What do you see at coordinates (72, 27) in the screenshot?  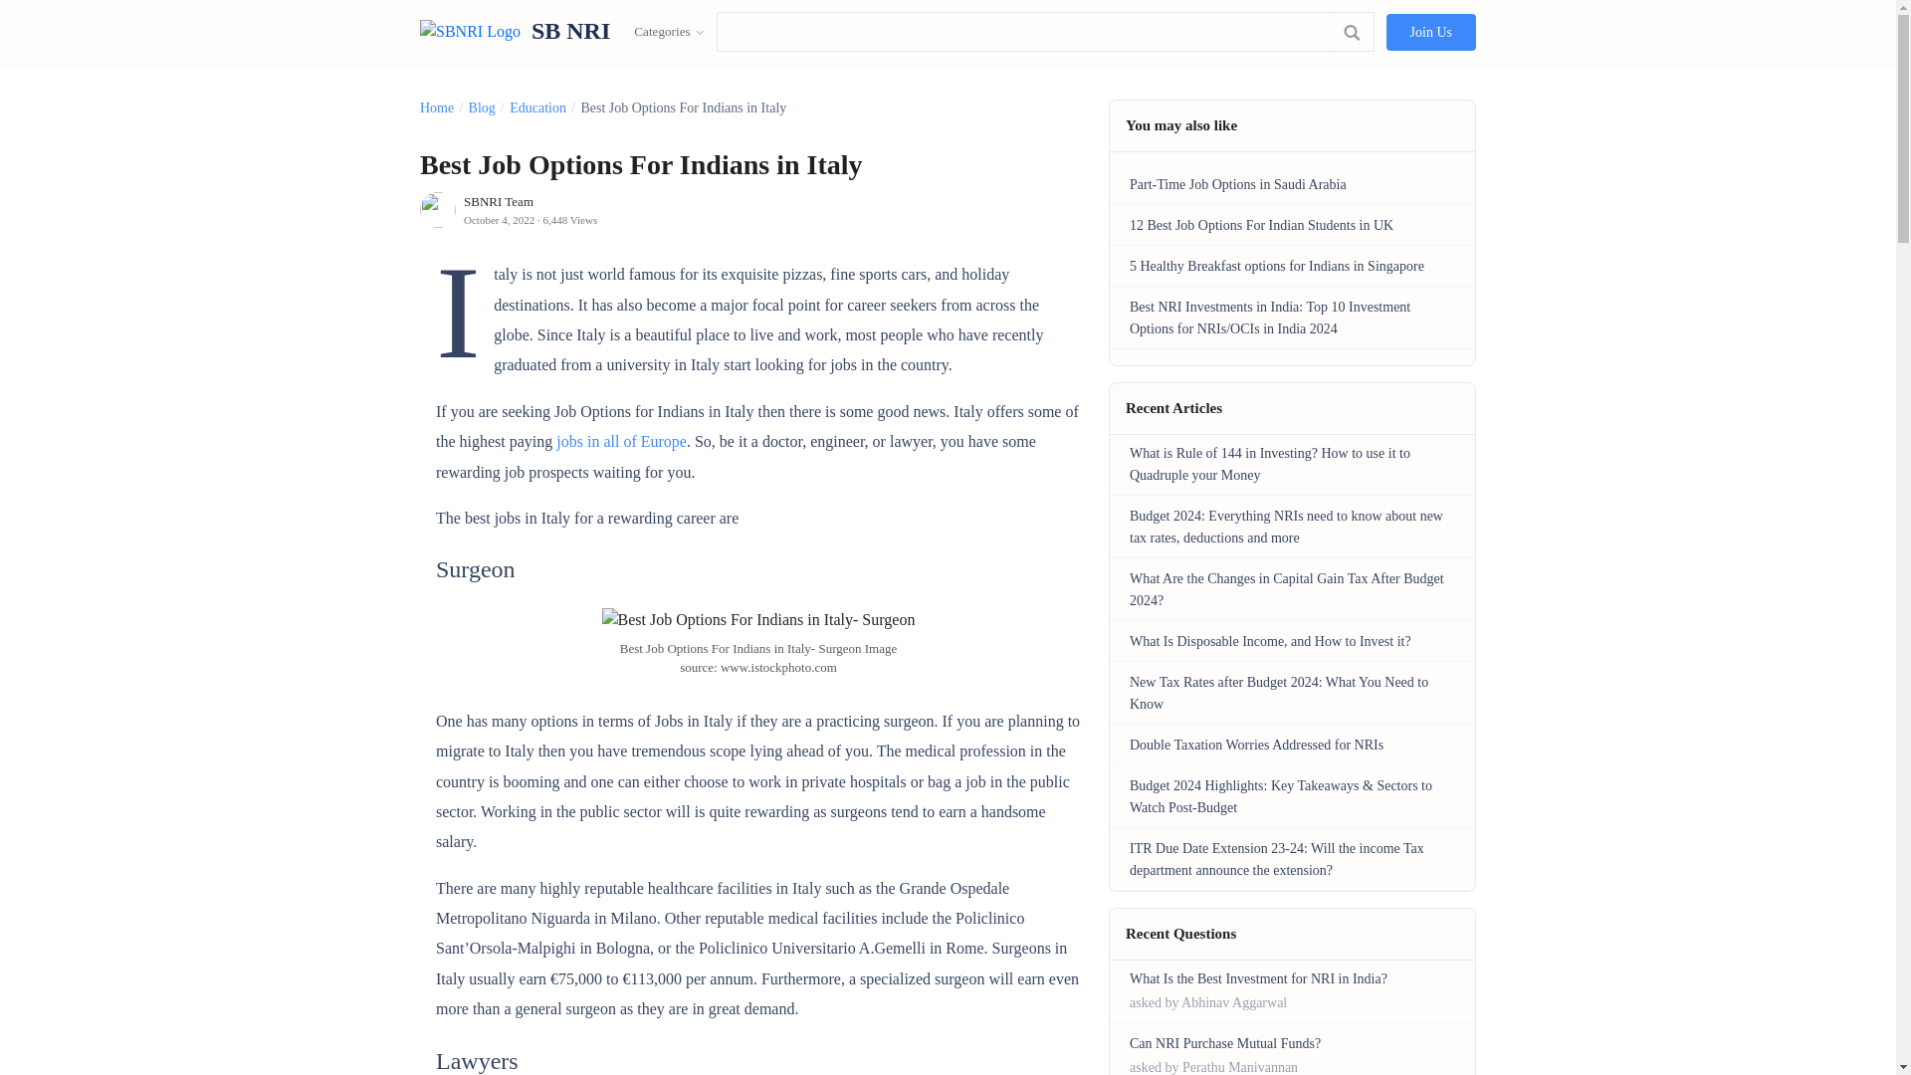 I see `Skip to content` at bounding box center [72, 27].